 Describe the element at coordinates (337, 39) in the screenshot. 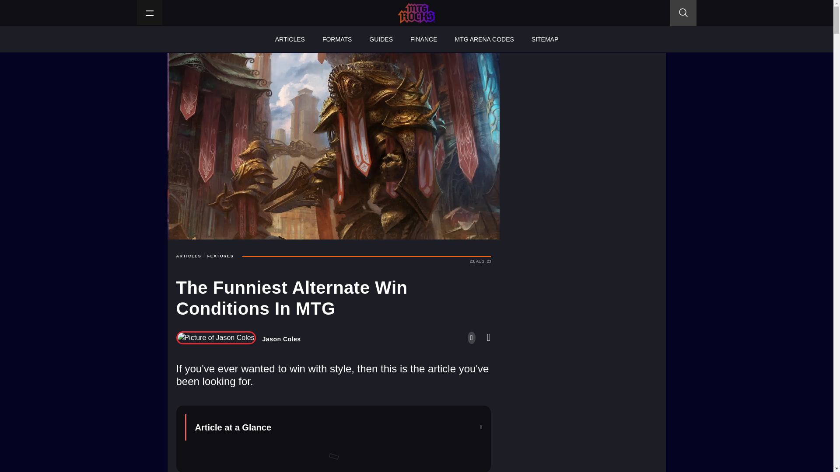

I see `FORMATS` at that location.